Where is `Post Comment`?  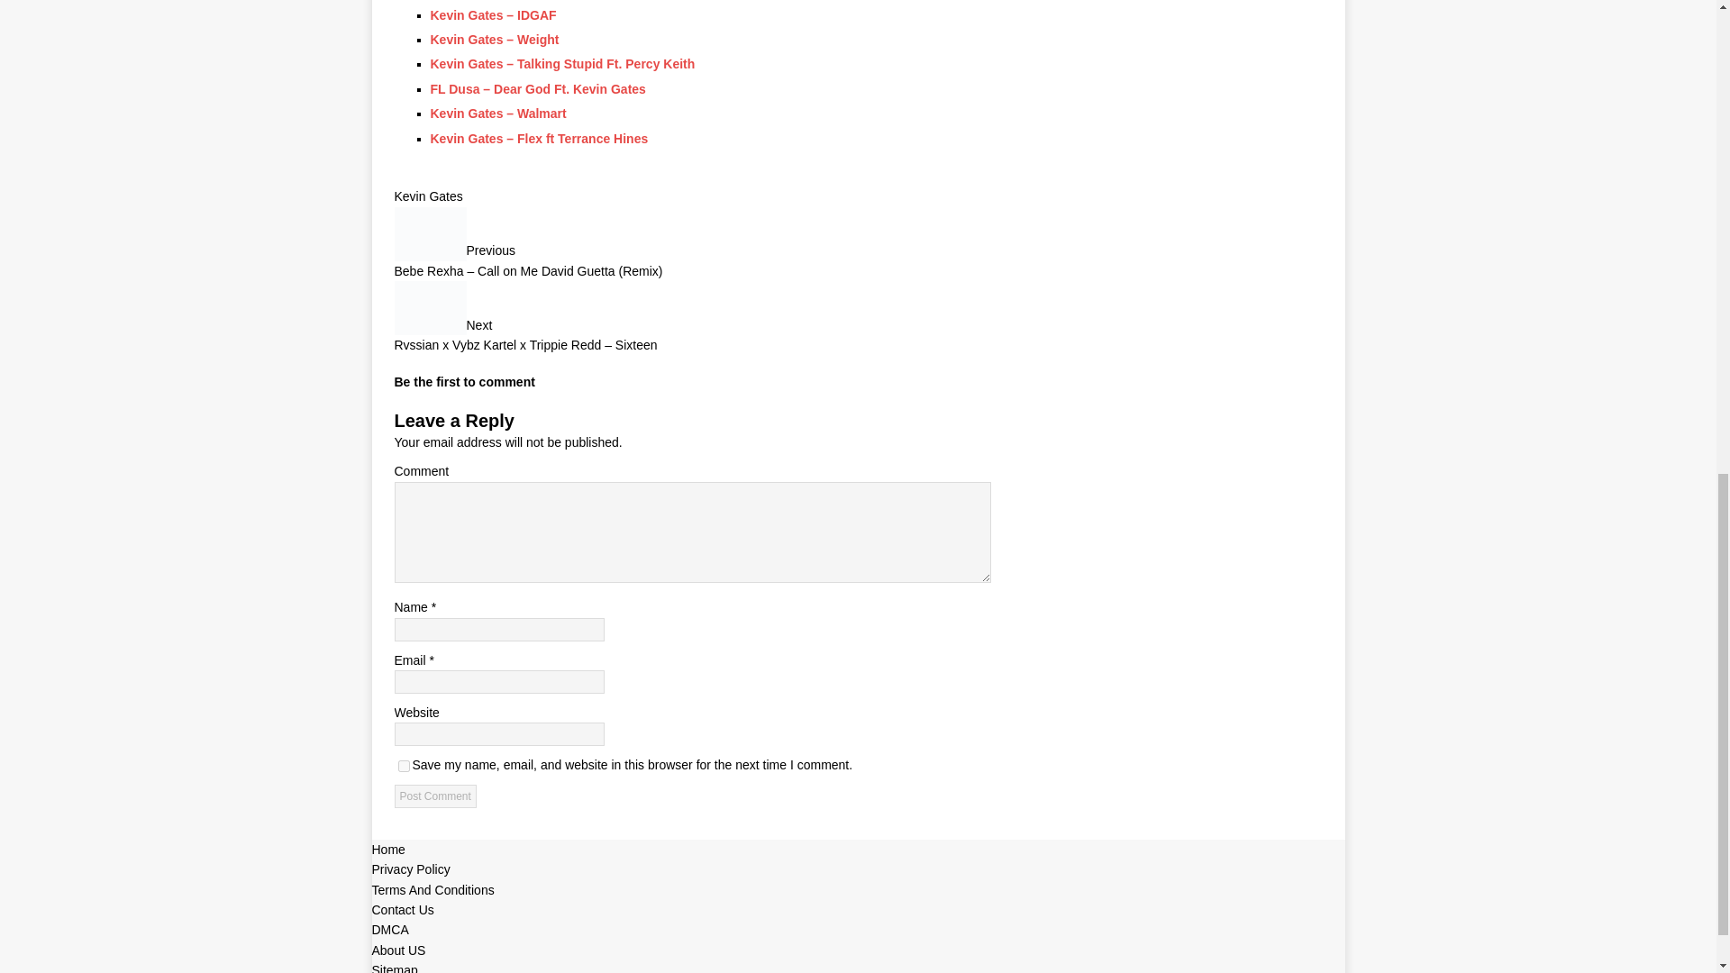
Post Comment is located at coordinates (435, 796).